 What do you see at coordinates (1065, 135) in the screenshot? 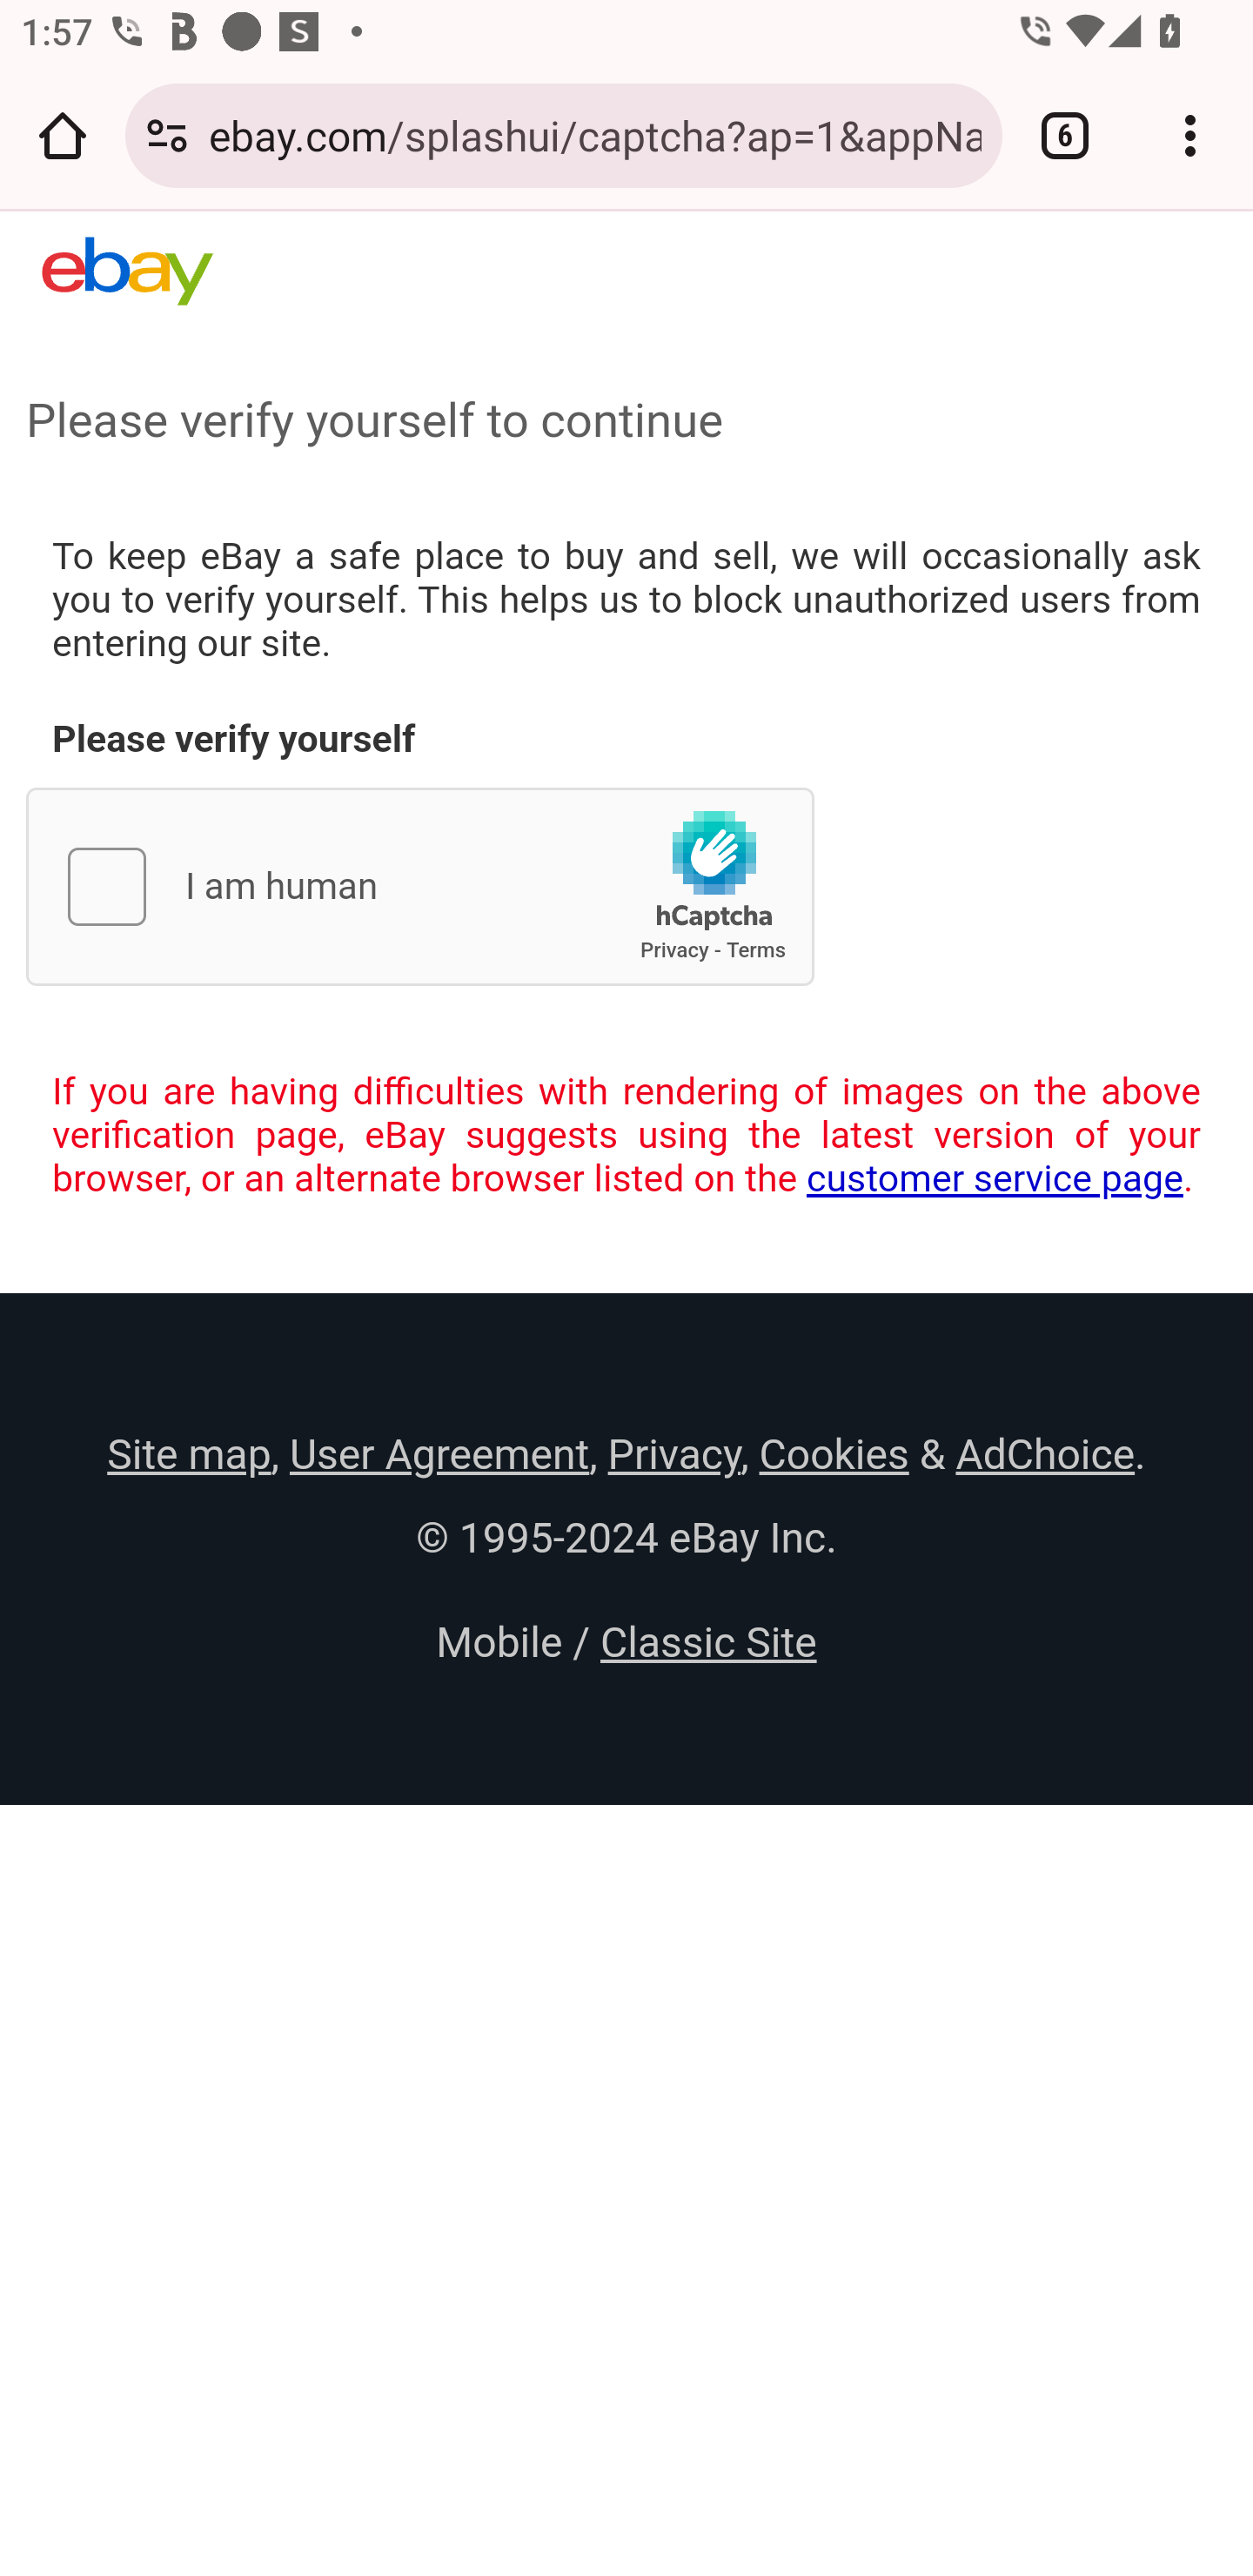
I see `Switch or close tabs` at bounding box center [1065, 135].